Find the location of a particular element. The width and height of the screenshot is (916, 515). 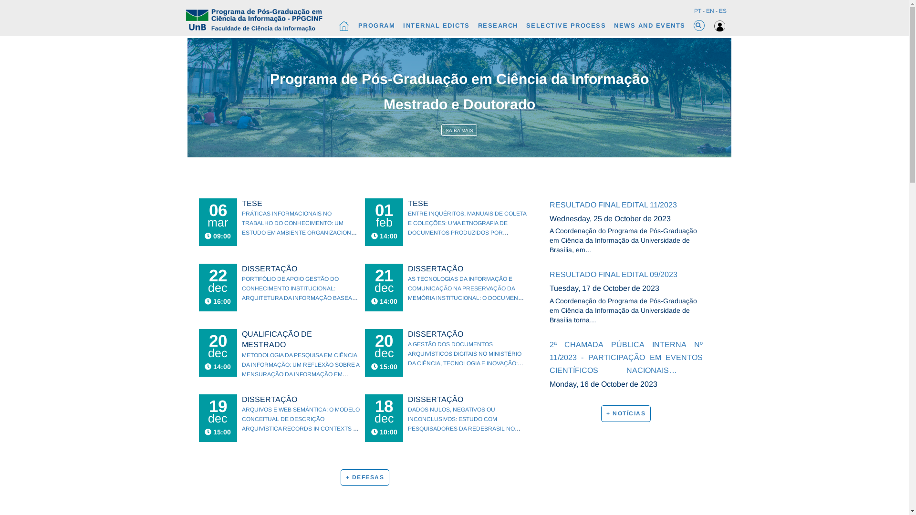

PROGRAM is located at coordinates (376, 26).